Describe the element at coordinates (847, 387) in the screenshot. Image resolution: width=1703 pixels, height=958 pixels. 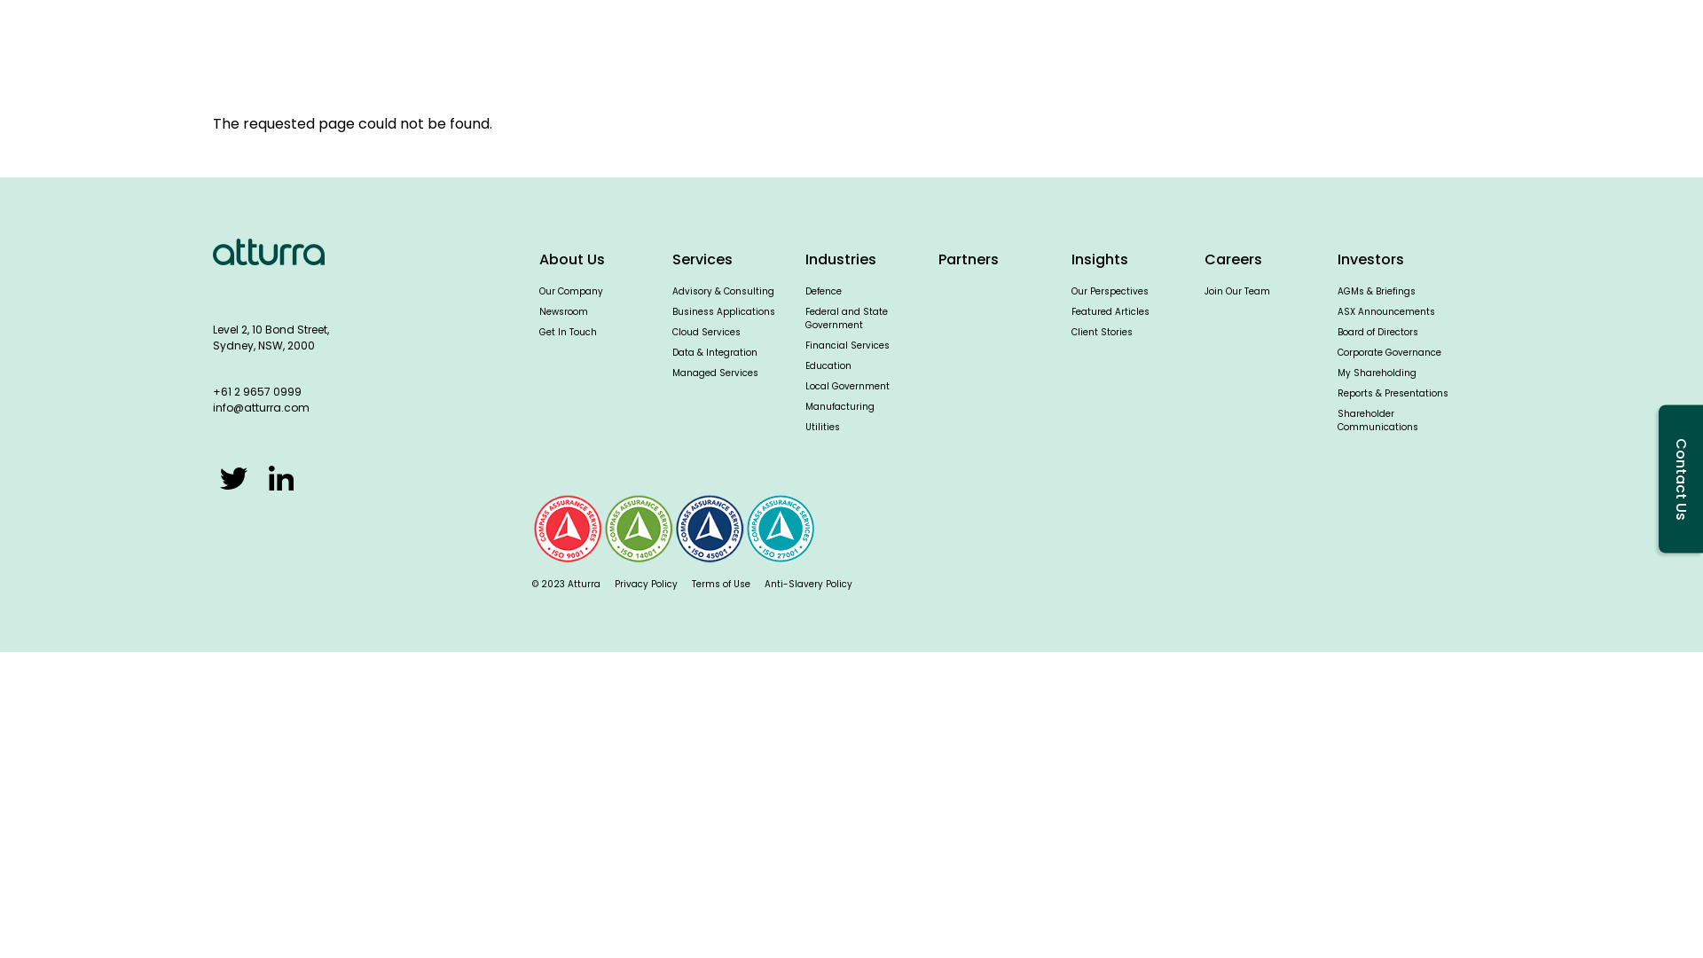
I see `Local Government` at that location.